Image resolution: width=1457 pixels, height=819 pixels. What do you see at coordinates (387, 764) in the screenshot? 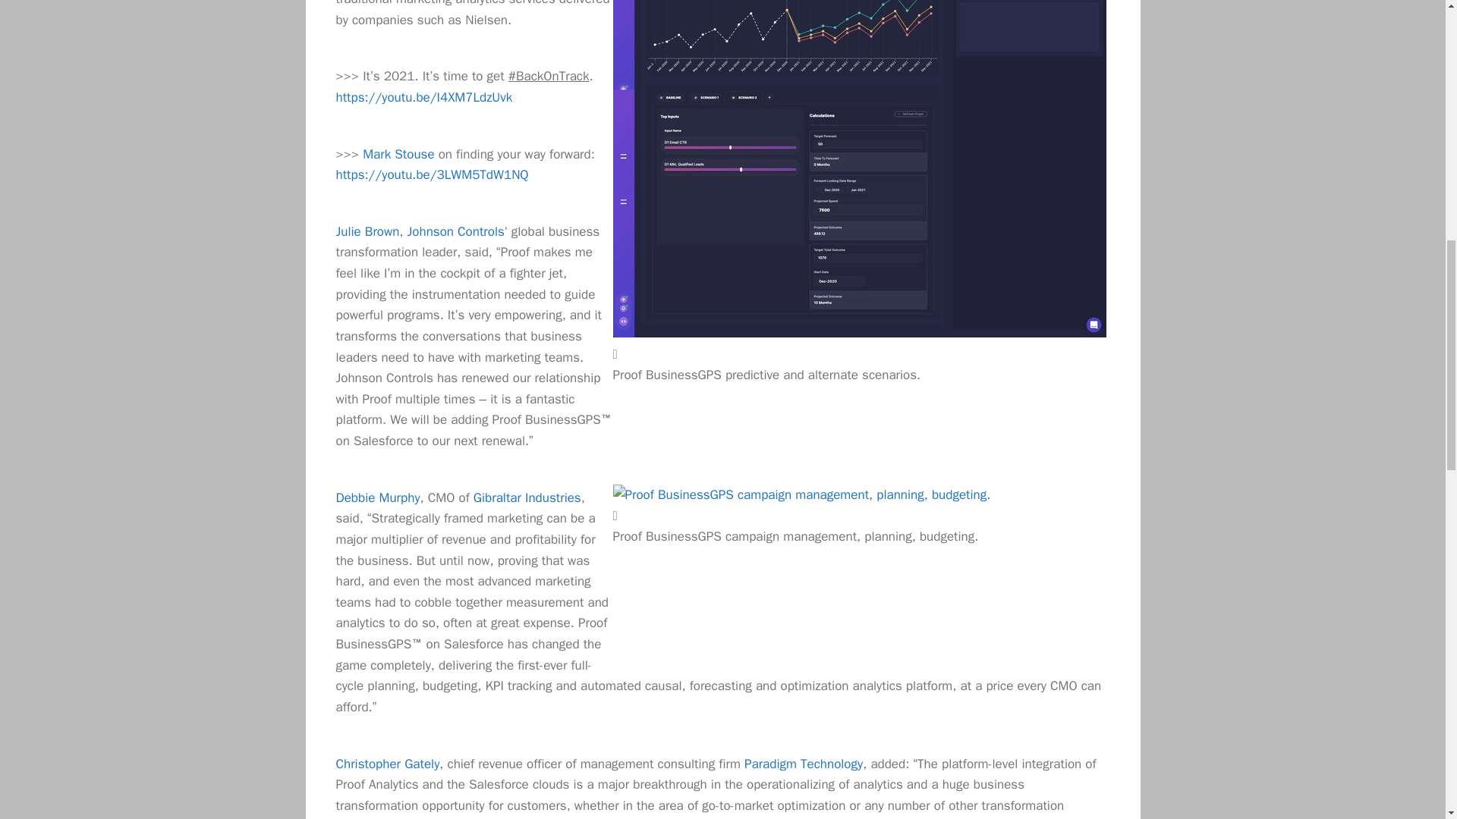
I see `Christopher Gately` at bounding box center [387, 764].